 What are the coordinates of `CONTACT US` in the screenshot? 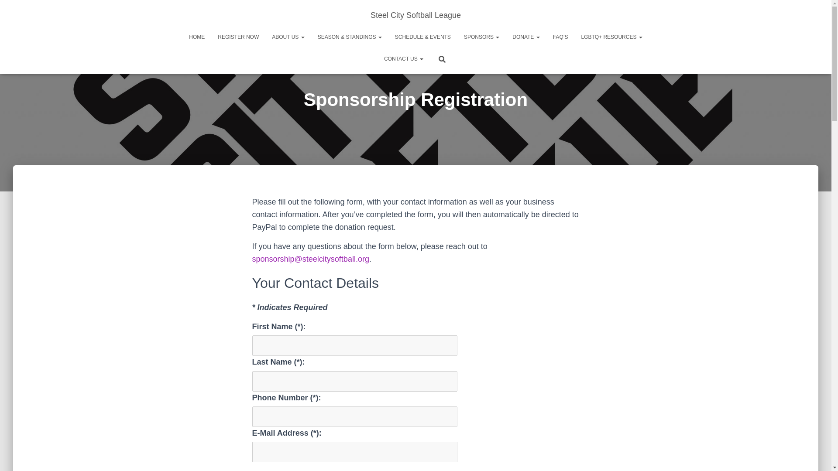 It's located at (403, 58).